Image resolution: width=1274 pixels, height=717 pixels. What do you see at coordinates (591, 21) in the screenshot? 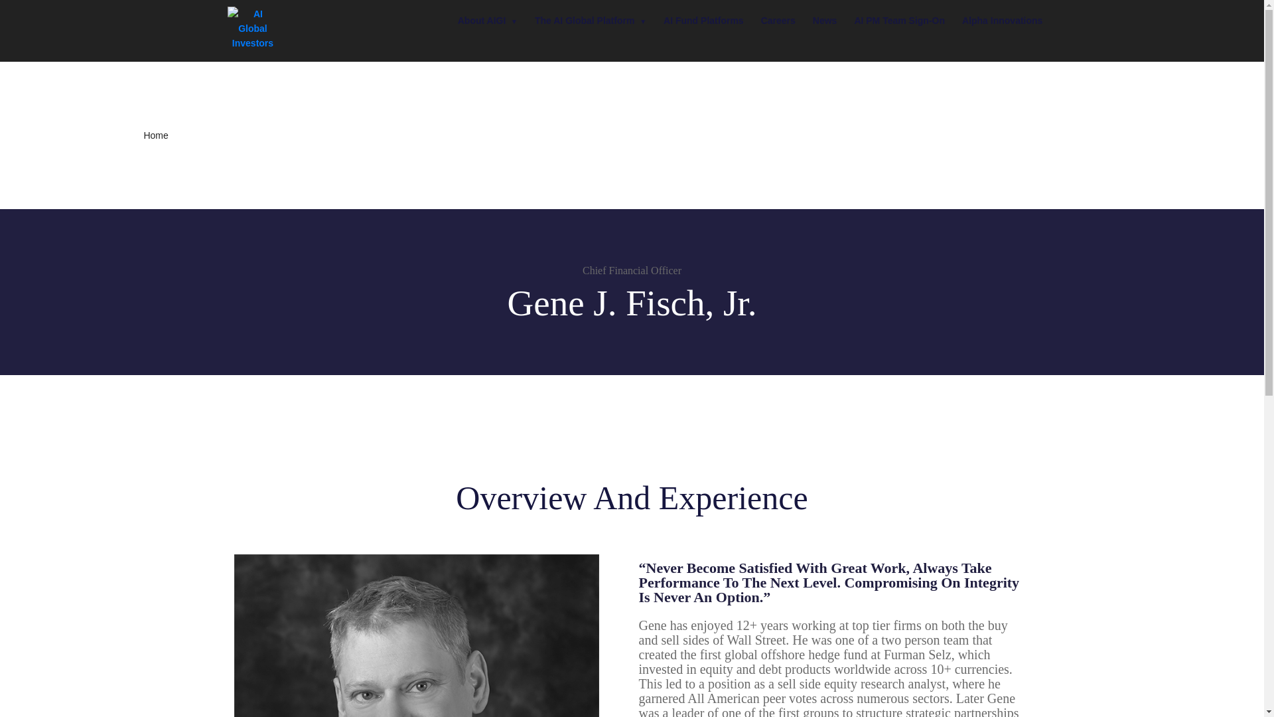
I see `The AI Global Platform` at bounding box center [591, 21].